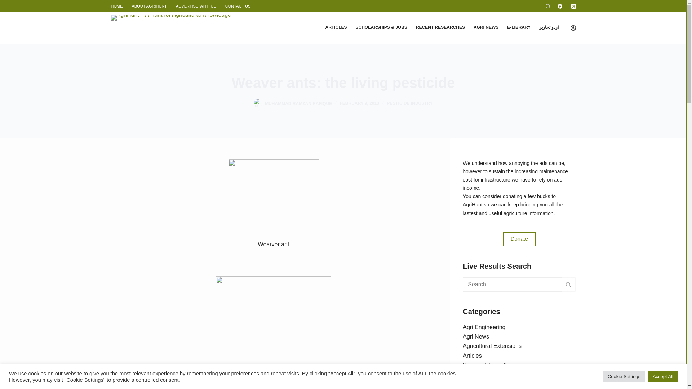 Image resolution: width=692 pixels, height=389 pixels. What do you see at coordinates (119, 6) in the screenshot?
I see `HOME` at bounding box center [119, 6].